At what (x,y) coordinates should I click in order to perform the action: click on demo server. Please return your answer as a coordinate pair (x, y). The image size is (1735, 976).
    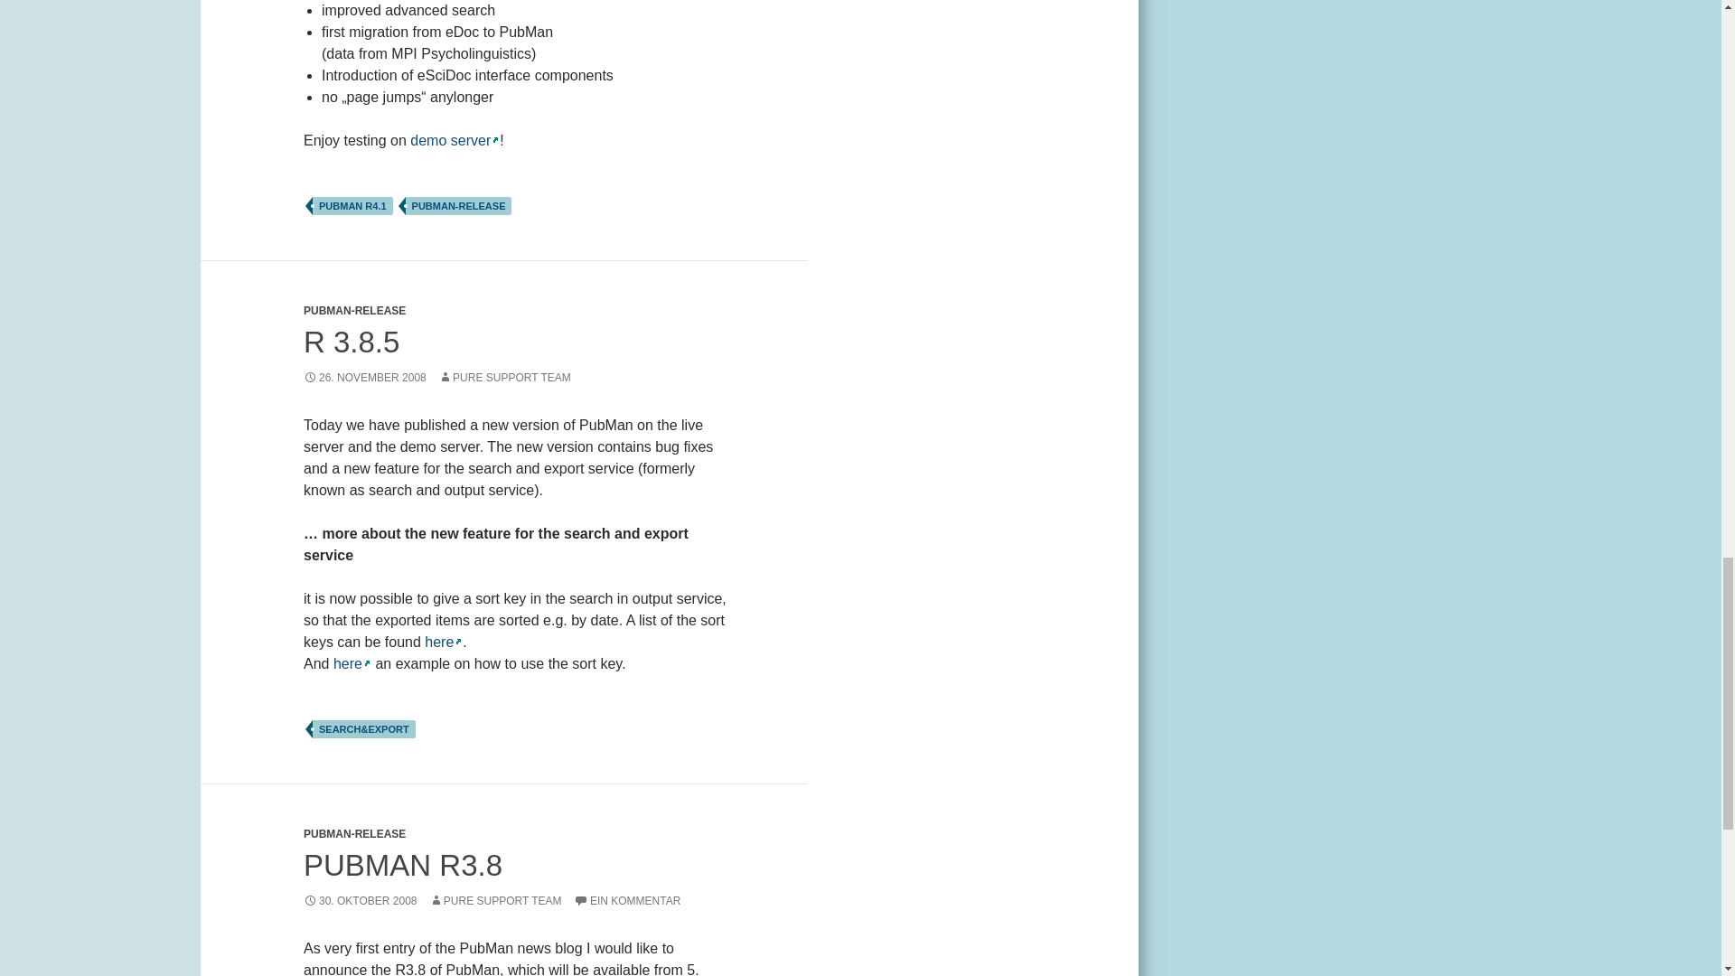
    Looking at the image, I should click on (454, 140).